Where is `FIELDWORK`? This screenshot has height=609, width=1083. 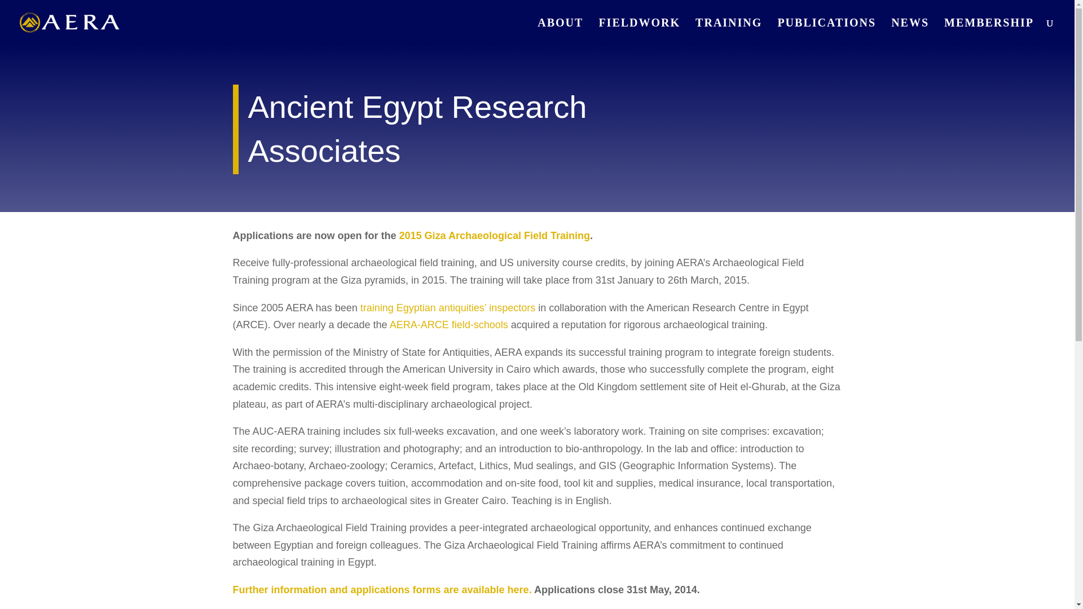
FIELDWORK is located at coordinates (639, 32).